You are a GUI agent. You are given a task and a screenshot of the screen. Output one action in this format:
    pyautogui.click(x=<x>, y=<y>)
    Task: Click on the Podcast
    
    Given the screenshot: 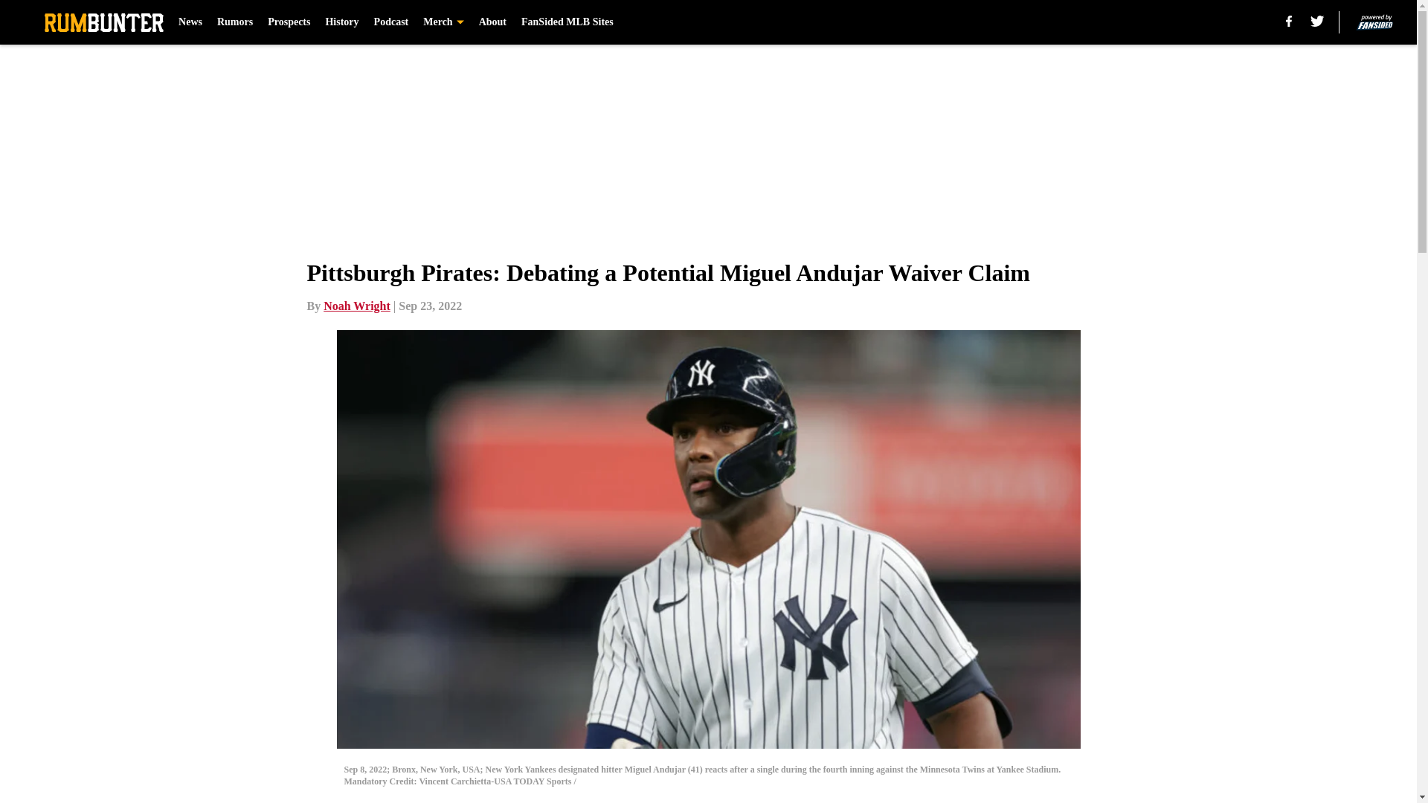 What is the action you would take?
    pyautogui.click(x=391, y=22)
    